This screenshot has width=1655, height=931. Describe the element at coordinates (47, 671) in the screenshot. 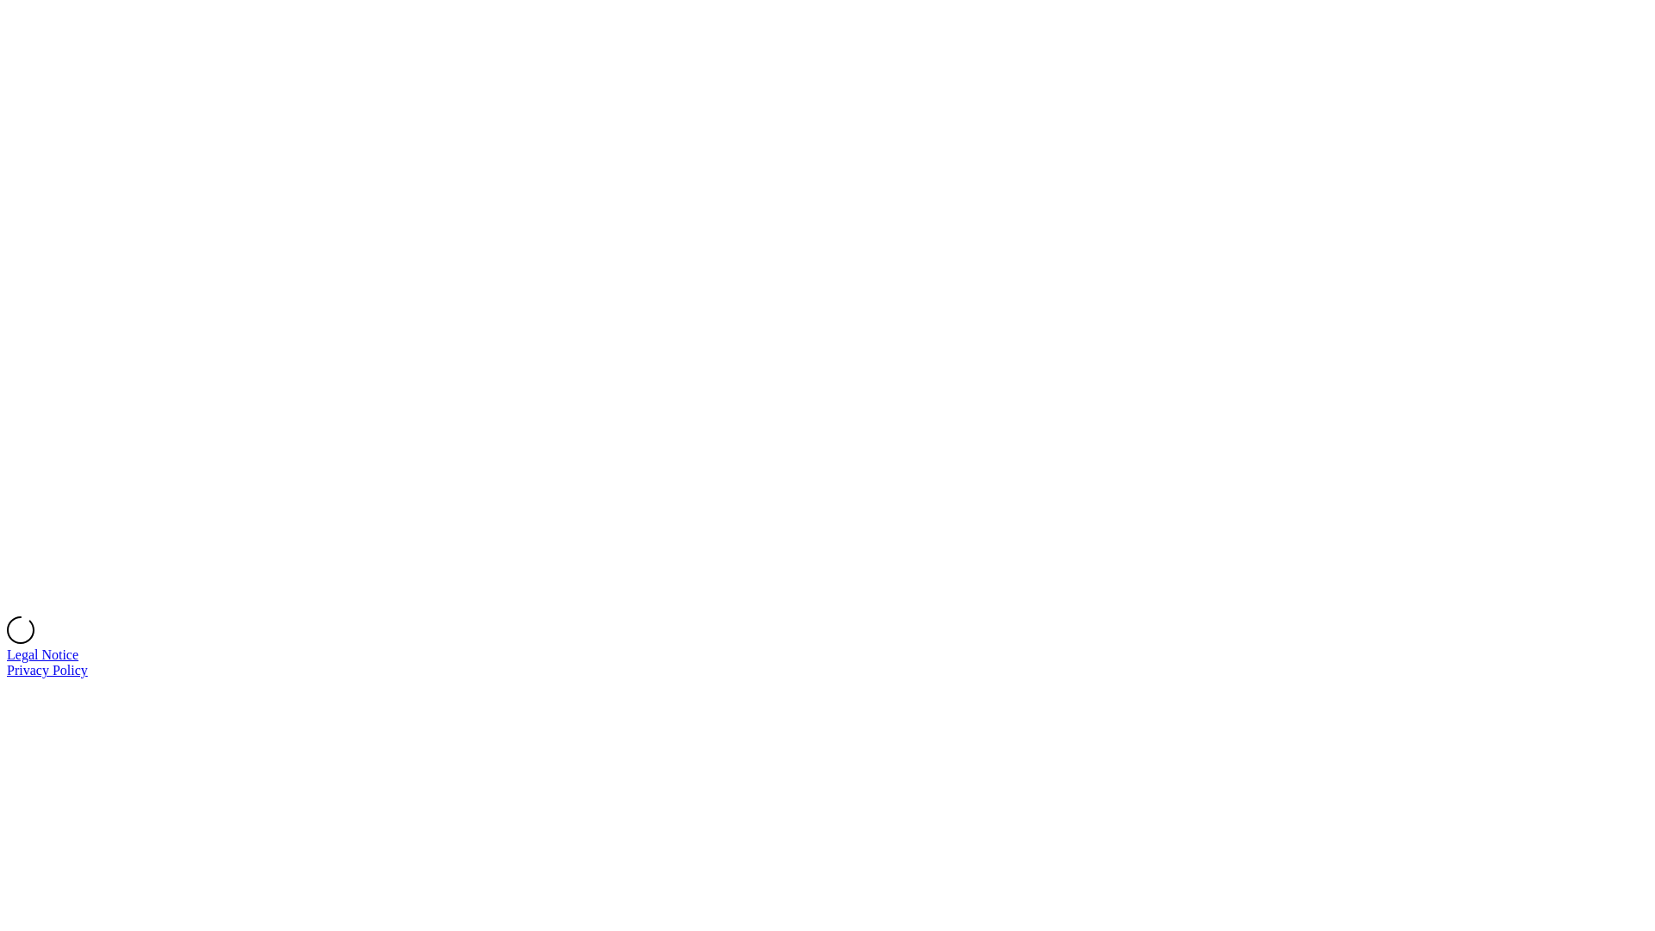

I see `Privacy Policy` at that location.